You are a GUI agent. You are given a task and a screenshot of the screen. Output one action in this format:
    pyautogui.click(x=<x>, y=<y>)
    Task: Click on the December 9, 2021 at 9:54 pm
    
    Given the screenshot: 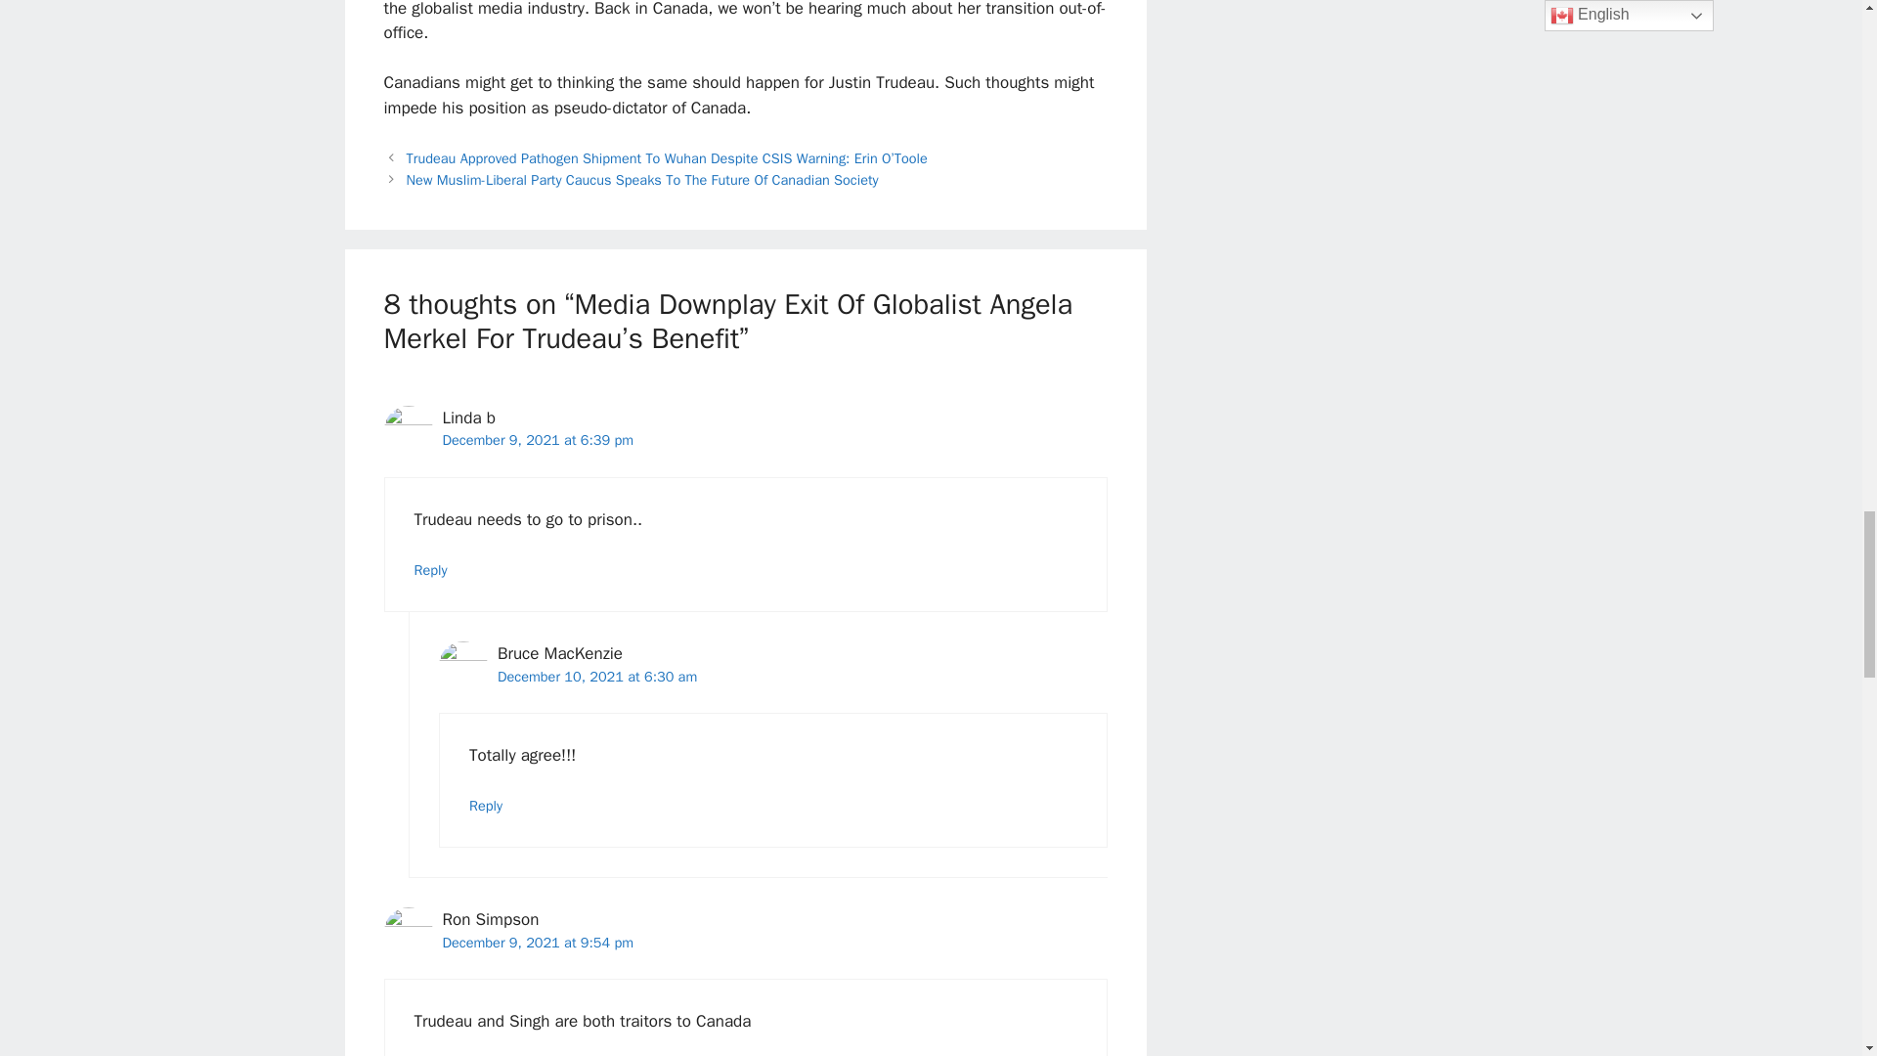 What is the action you would take?
    pyautogui.click(x=538, y=943)
    